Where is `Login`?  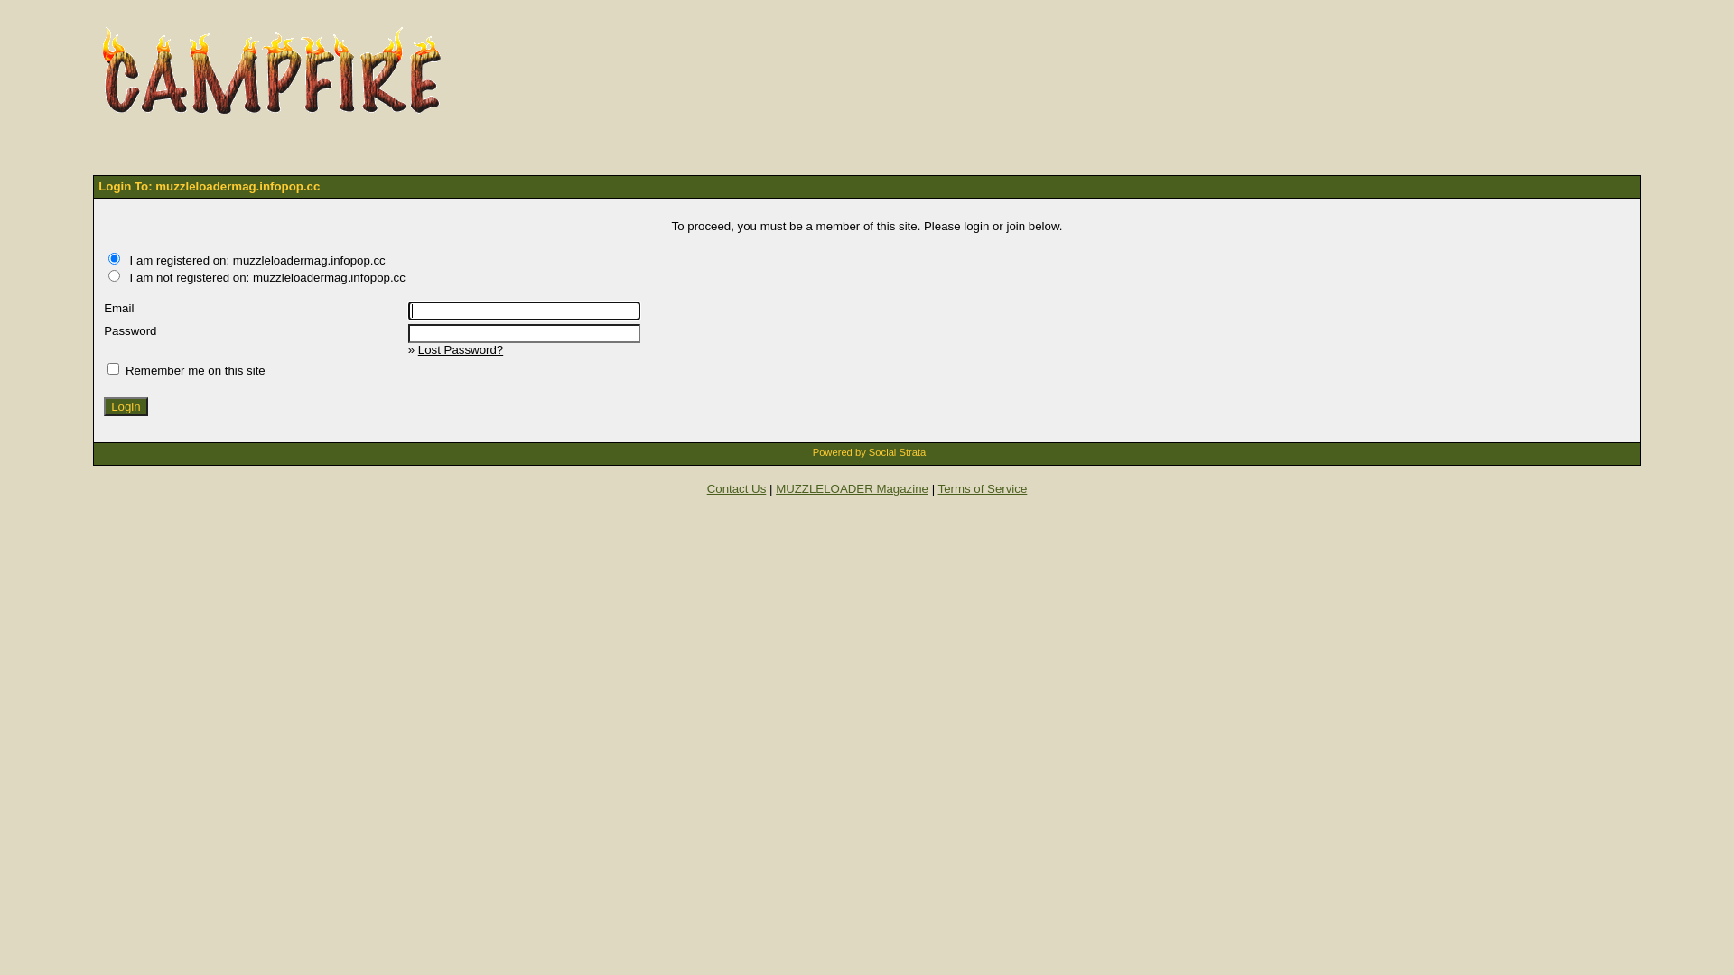 Login is located at coordinates (126, 406).